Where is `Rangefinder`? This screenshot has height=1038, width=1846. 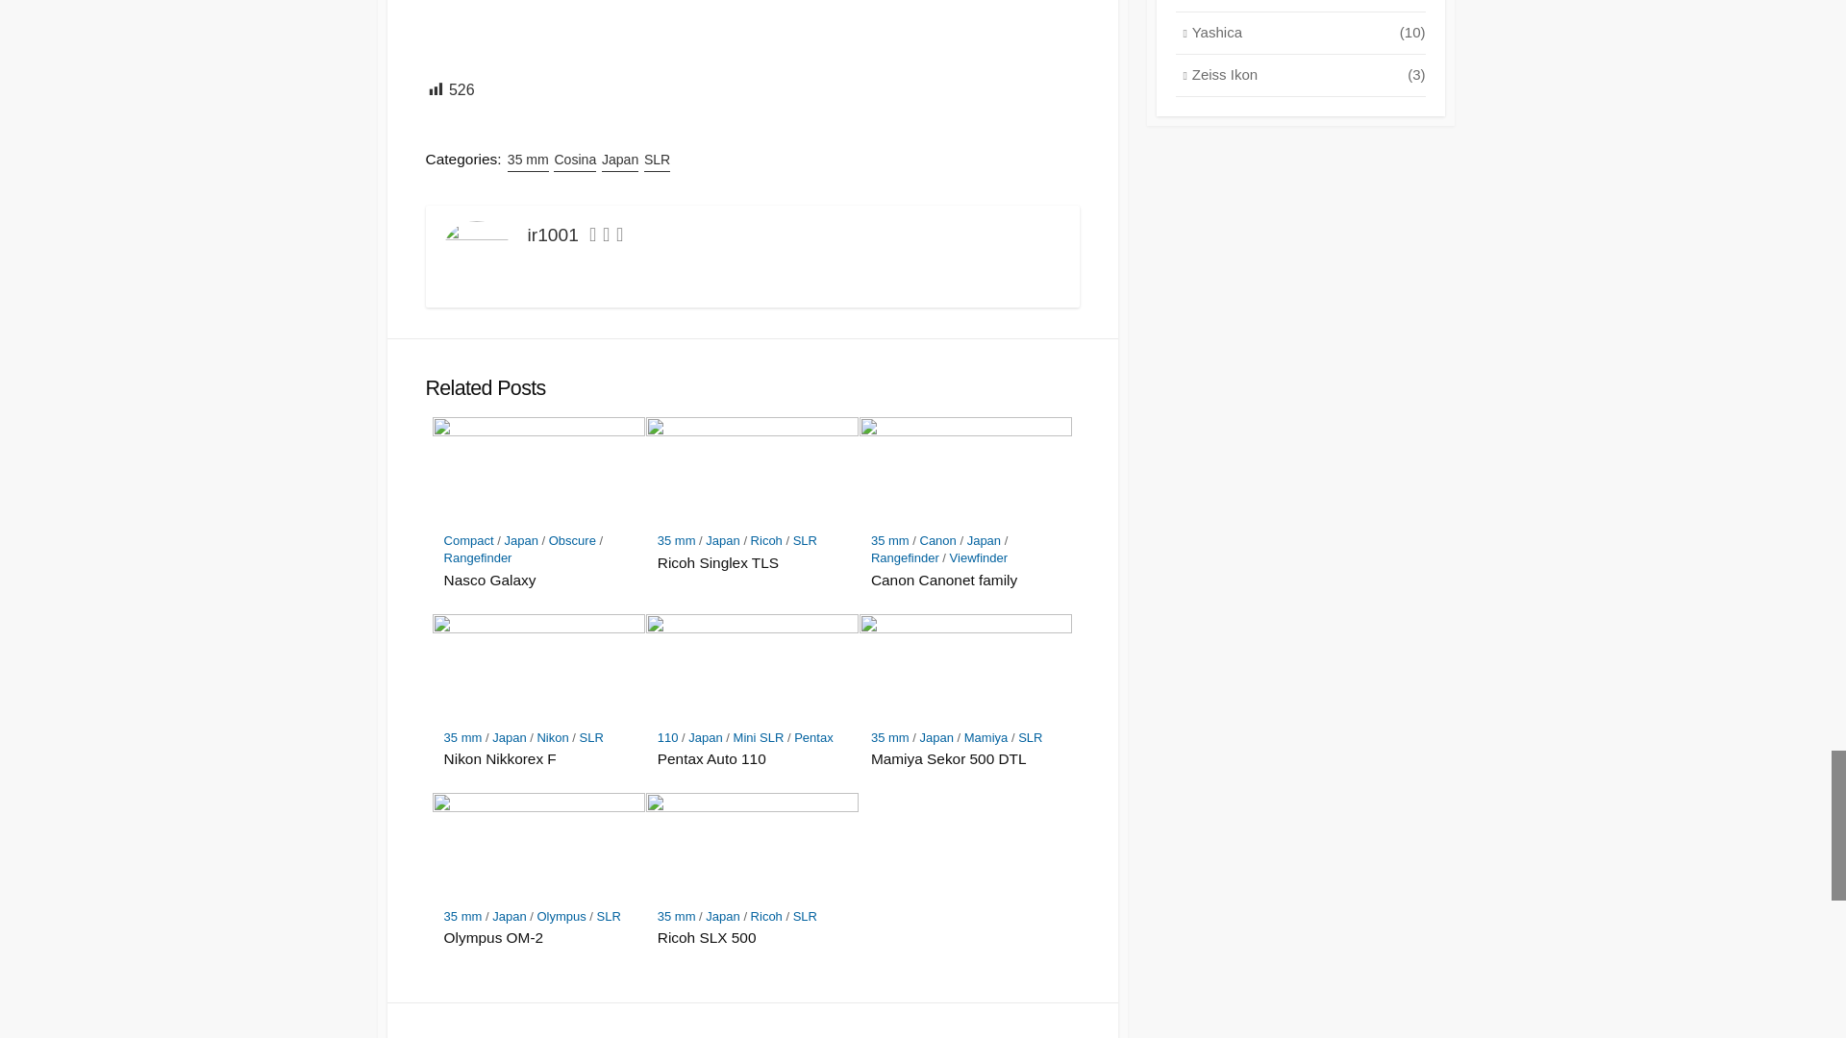 Rangefinder is located at coordinates (479, 557).